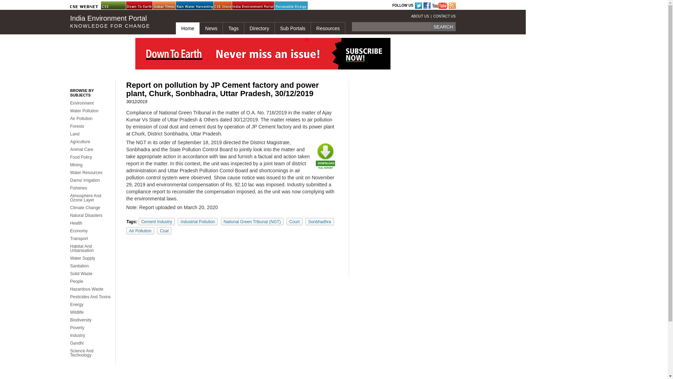 This screenshot has height=379, width=673. What do you see at coordinates (250, 6) in the screenshot?
I see `India Environment Portal` at bounding box center [250, 6].